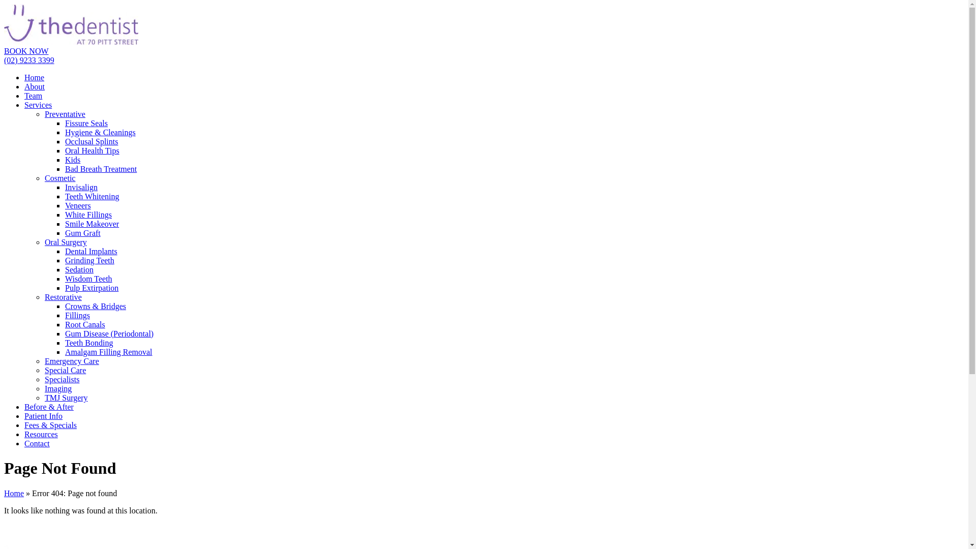 This screenshot has width=976, height=549. Describe the element at coordinates (62, 379) in the screenshot. I see `Specialists` at that location.